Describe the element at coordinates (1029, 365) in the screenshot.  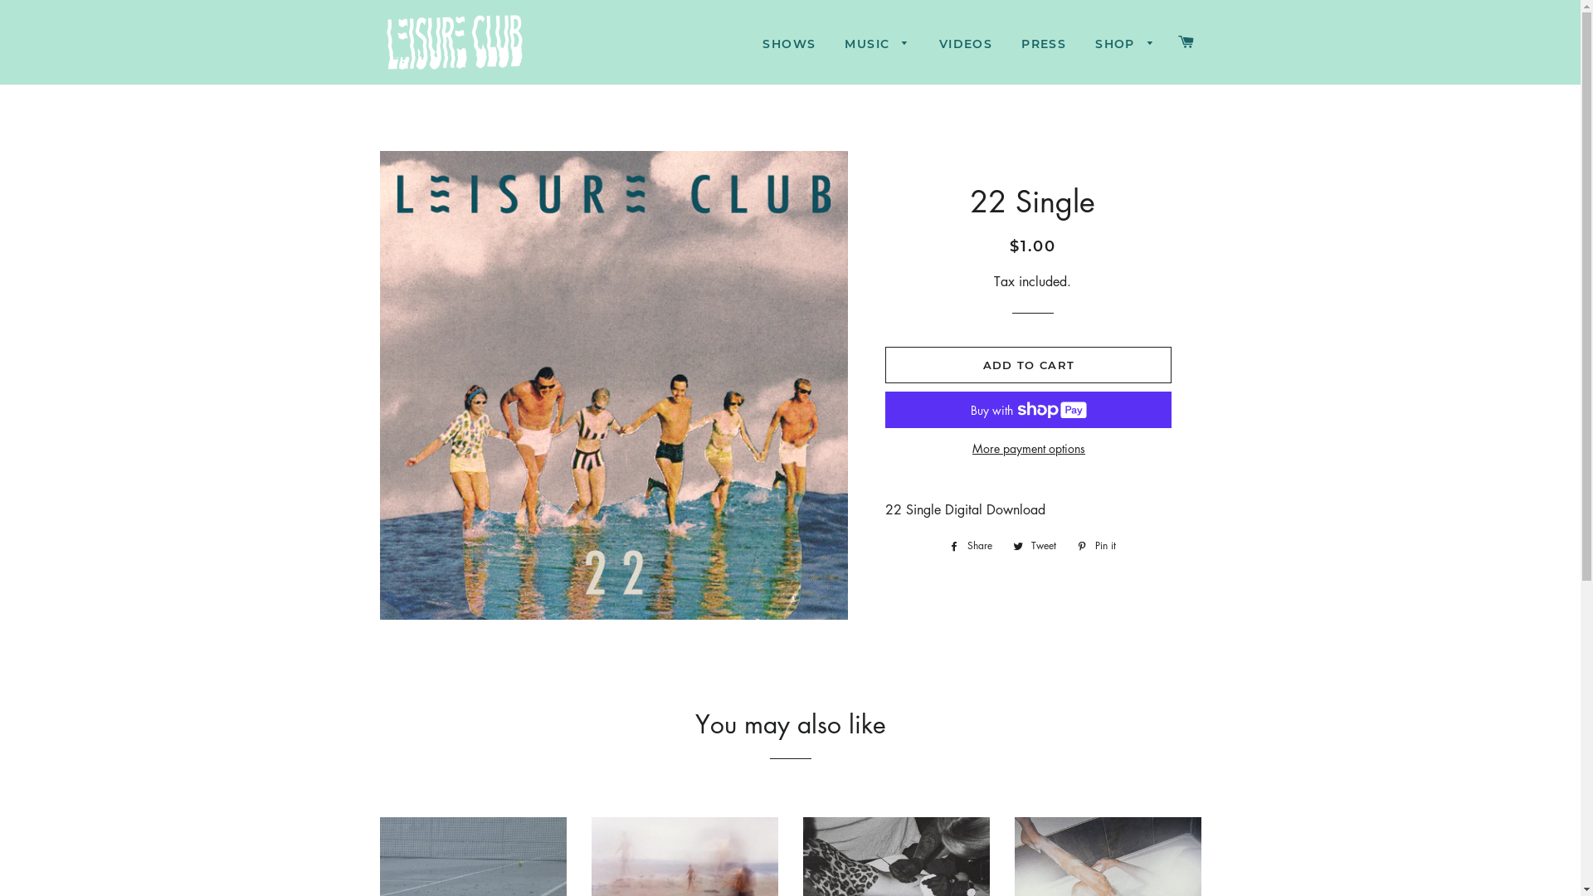
I see `ADD TO CART` at that location.